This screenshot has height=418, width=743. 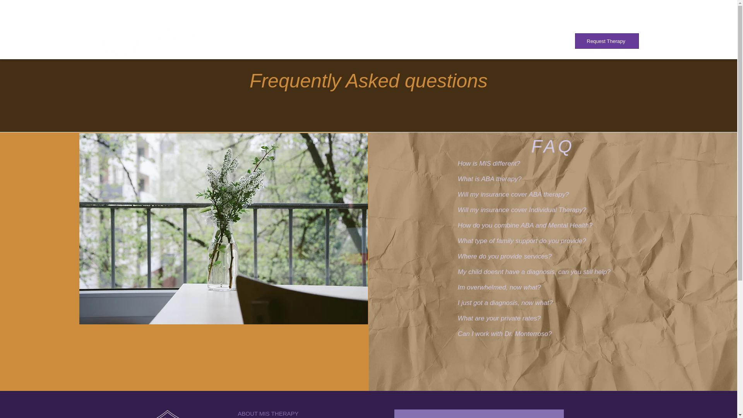 I want to click on SERVICES, so click(x=390, y=41).